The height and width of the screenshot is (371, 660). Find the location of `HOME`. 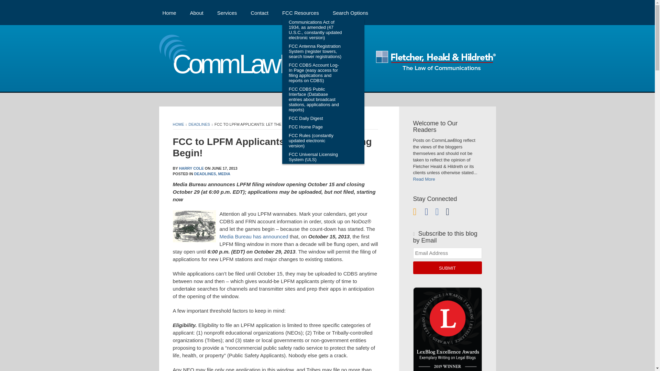

HOME is located at coordinates (178, 124).